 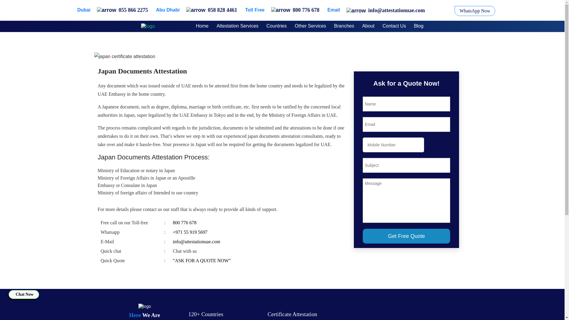 I want to click on 800 776 678, so click(x=295, y=9).